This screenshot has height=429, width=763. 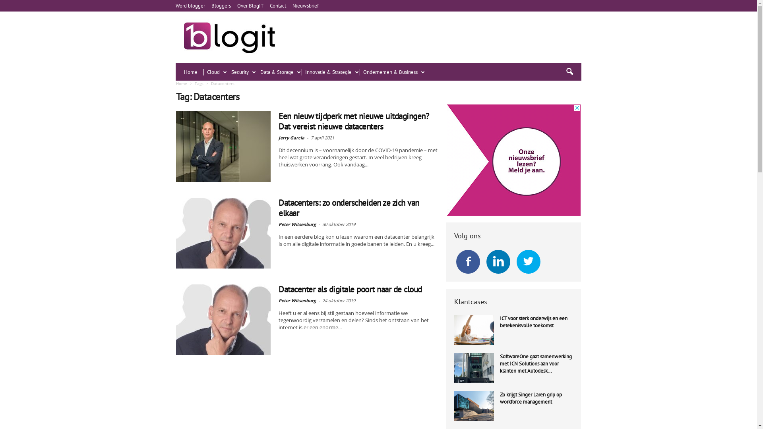 What do you see at coordinates (534, 322) in the screenshot?
I see `ICT voor sterk onderwijs en een betekenisvolle toekomst` at bounding box center [534, 322].